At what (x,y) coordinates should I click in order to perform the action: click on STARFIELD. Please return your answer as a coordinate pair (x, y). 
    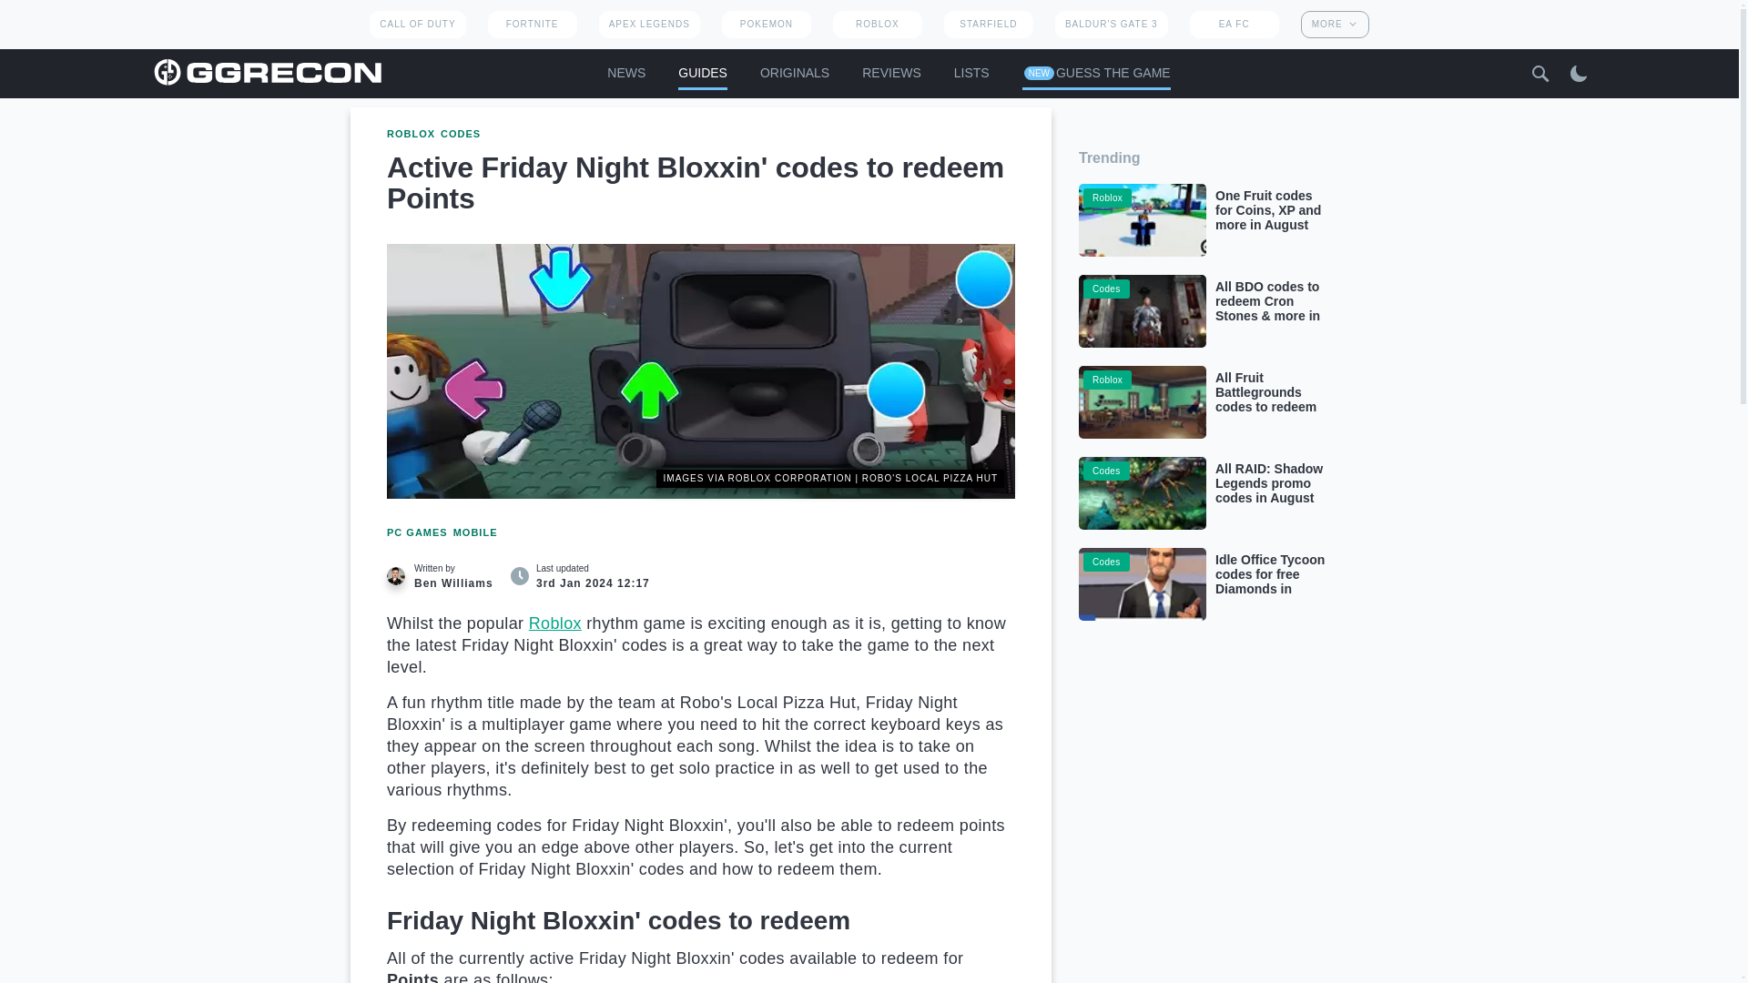
    Looking at the image, I should click on (988, 24).